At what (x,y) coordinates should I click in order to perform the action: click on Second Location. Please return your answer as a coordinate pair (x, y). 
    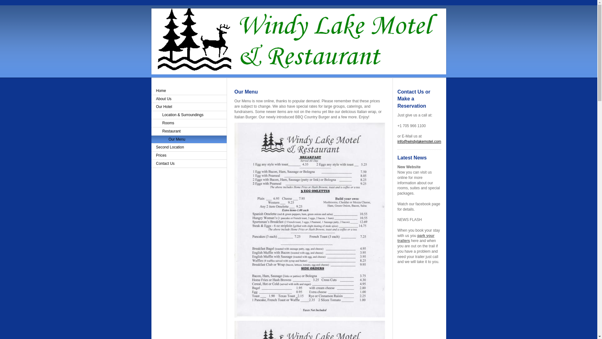
    Looking at the image, I should click on (188, 147).